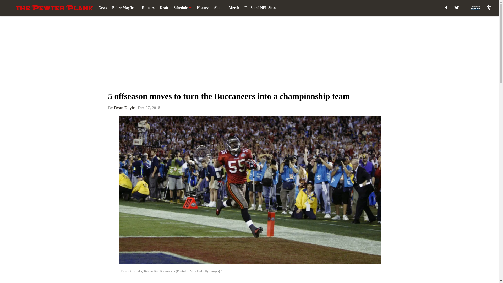 Image resolution: width=503 pixels, height=283 pixels. I want to click on FanSided NFL Sites, so click(260, 8).